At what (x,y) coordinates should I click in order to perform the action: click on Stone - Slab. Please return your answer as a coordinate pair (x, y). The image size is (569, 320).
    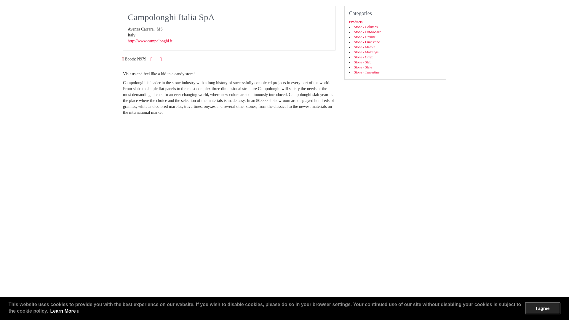
    Looking at the image, I should click on (363, 62).